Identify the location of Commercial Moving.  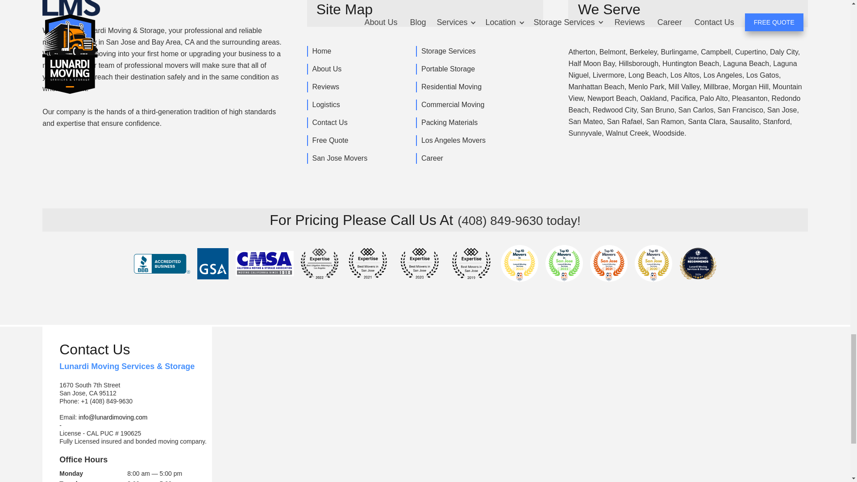
(452, 104).